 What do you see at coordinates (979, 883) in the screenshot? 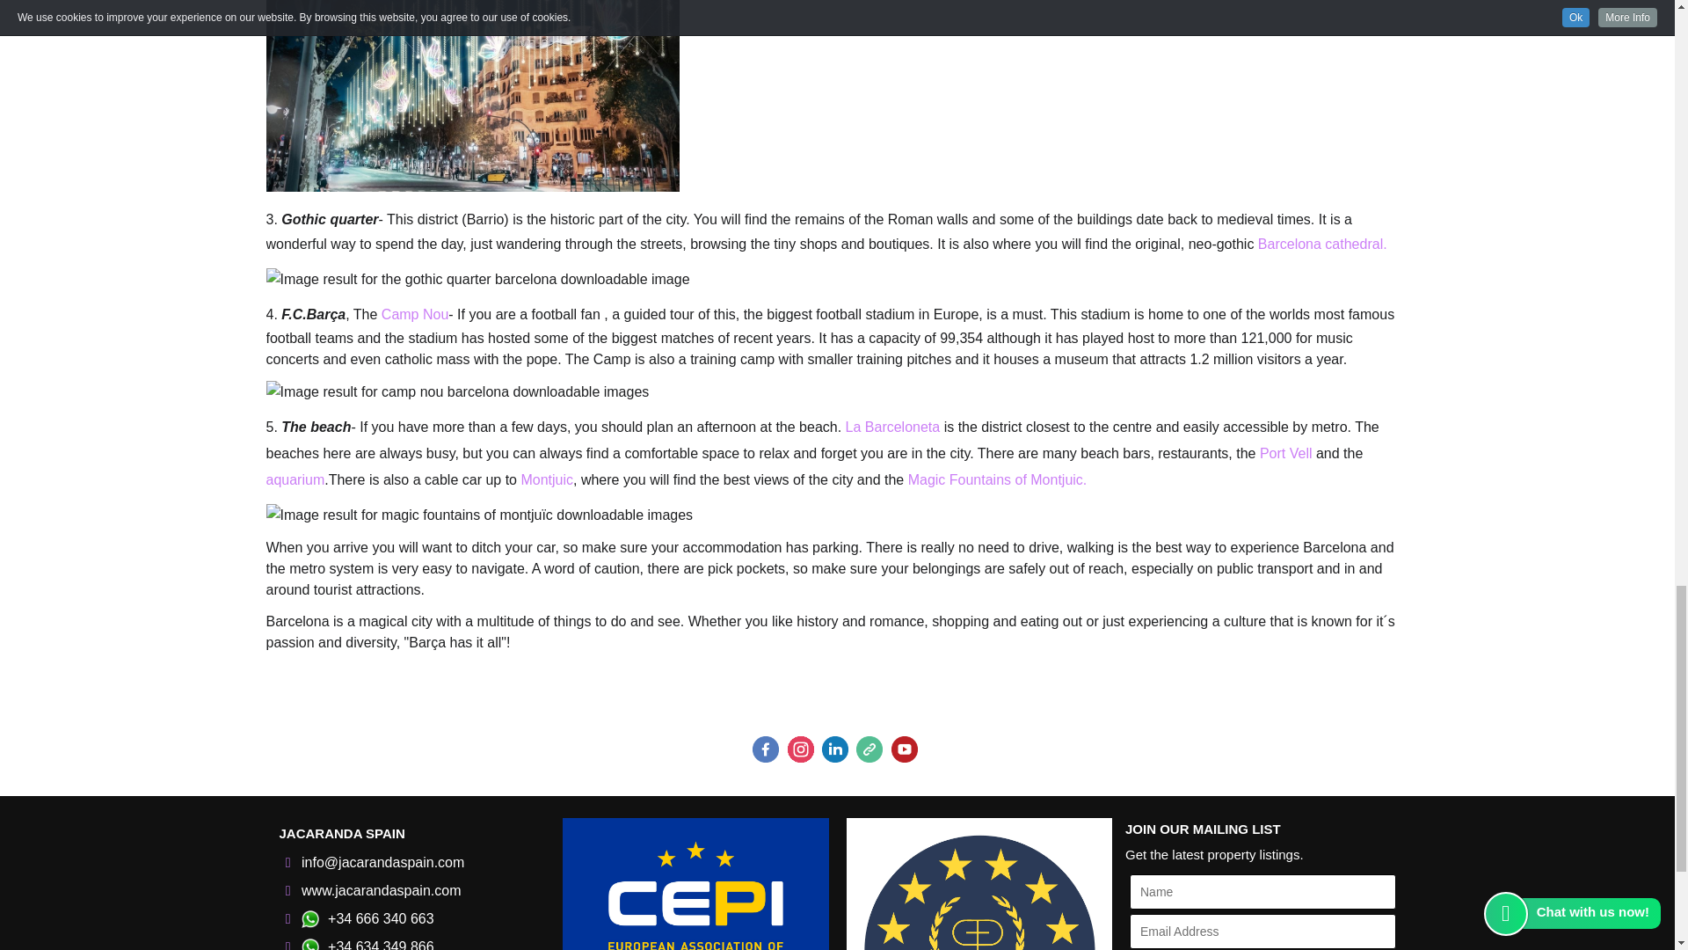
I see `GEPI` at bounding box center [979, 883].